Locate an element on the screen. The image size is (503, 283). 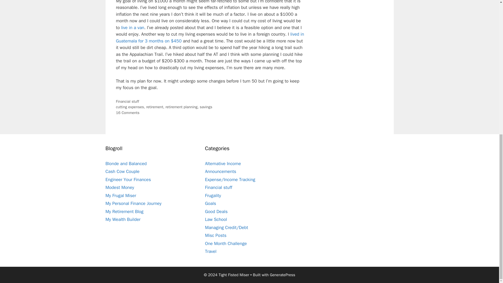
live in a van is located at coordinates (133, 28).